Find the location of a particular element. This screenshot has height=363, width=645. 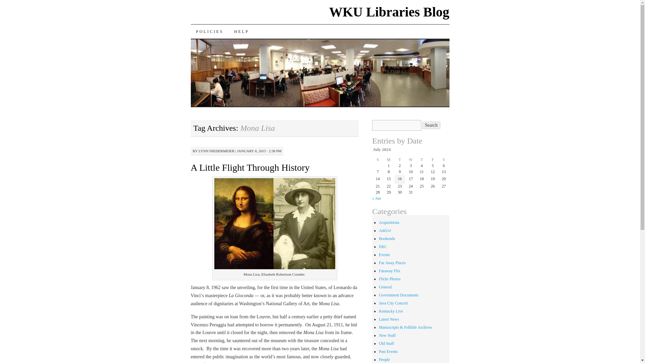

Skip to content is located at coordinates (196, 45).